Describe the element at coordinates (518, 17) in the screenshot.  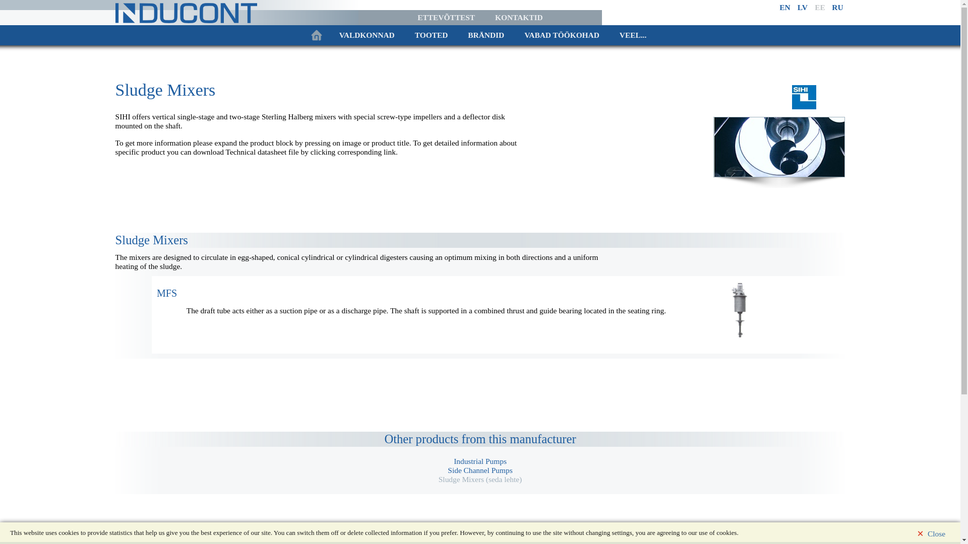
I see `KONTAKTID` at that location.